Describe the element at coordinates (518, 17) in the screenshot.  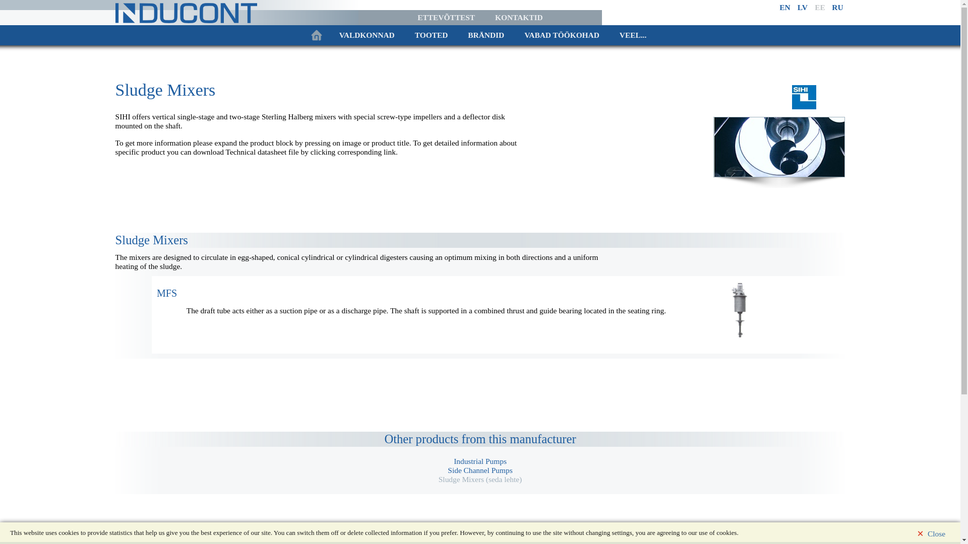
I see `KONTAKTID` at that location.